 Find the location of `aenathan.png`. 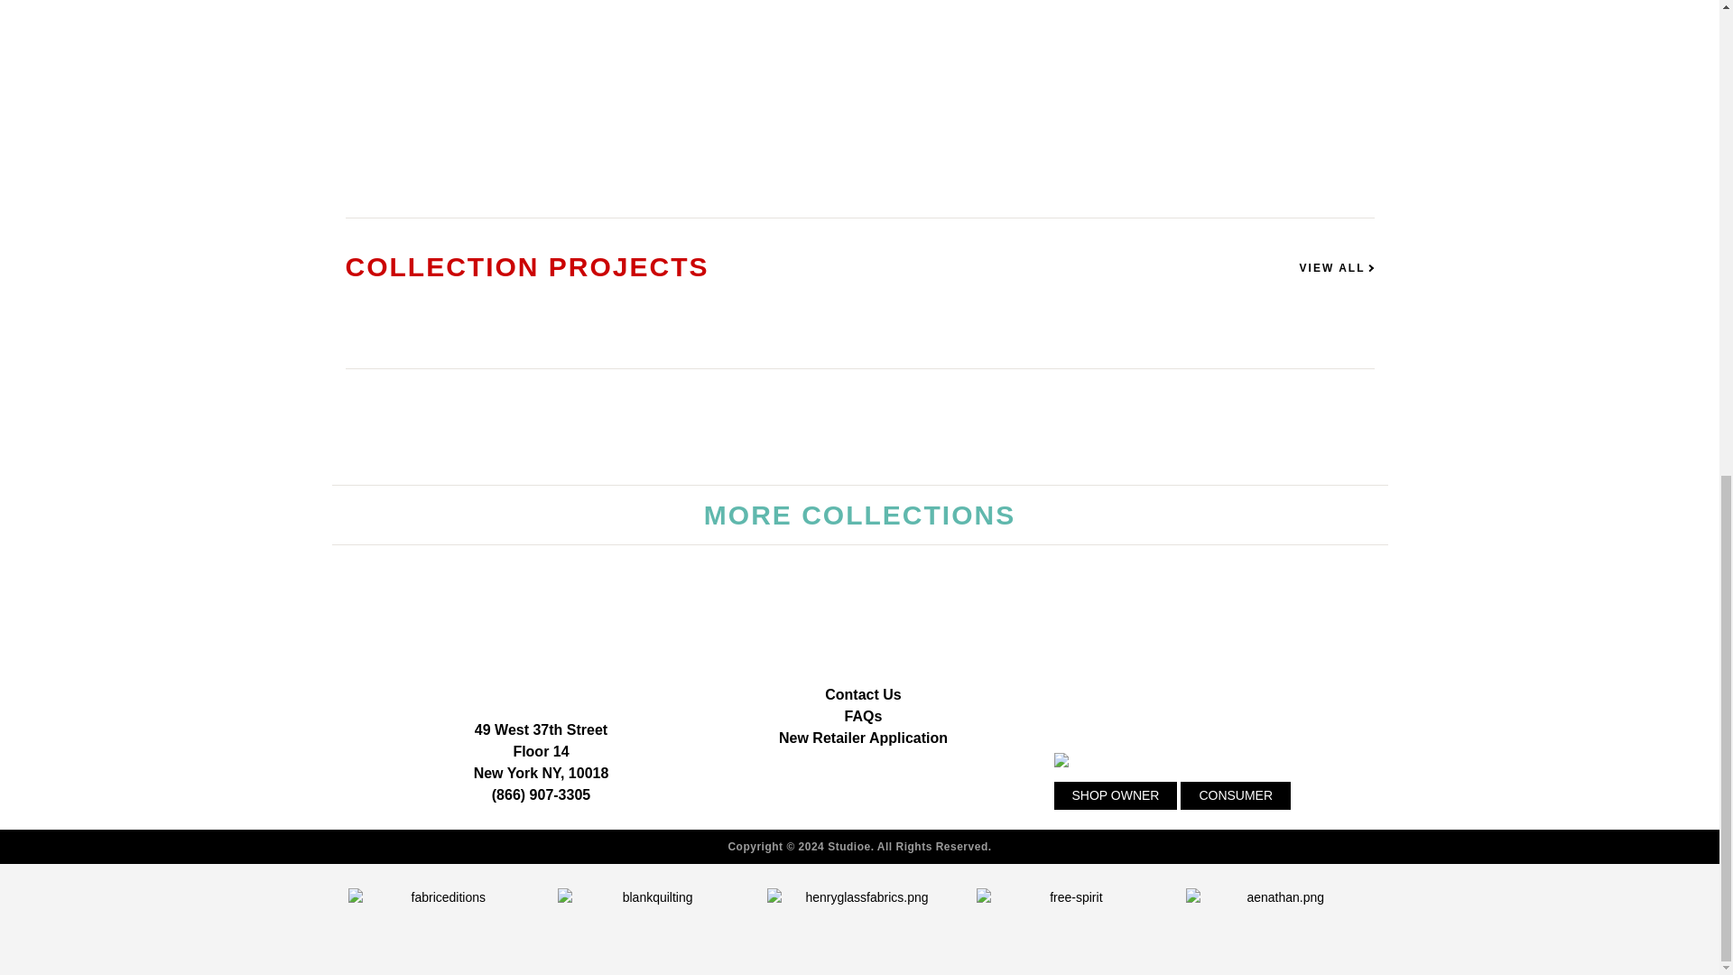

aenathan.png is located at coordinates (1278, 918).